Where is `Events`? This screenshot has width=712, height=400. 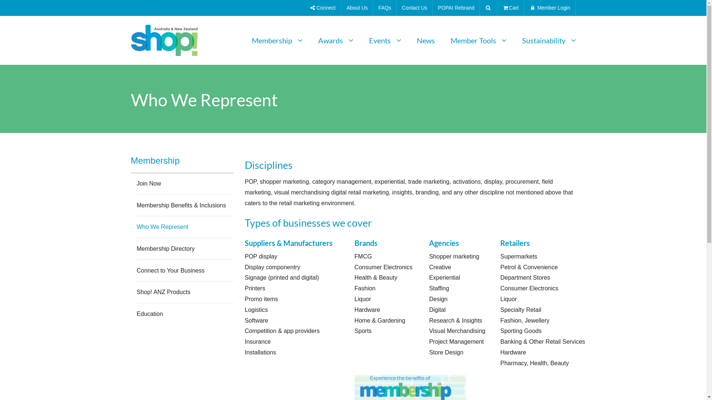
Events is located at coordinates (385, 40).